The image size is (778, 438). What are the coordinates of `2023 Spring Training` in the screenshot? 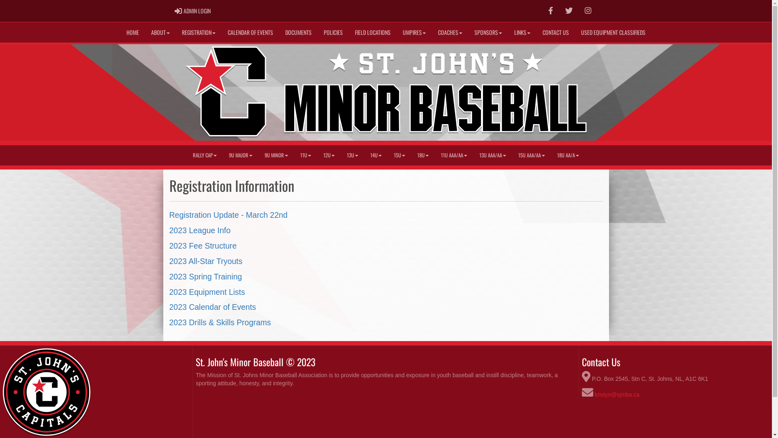 It's located at (206, 277).